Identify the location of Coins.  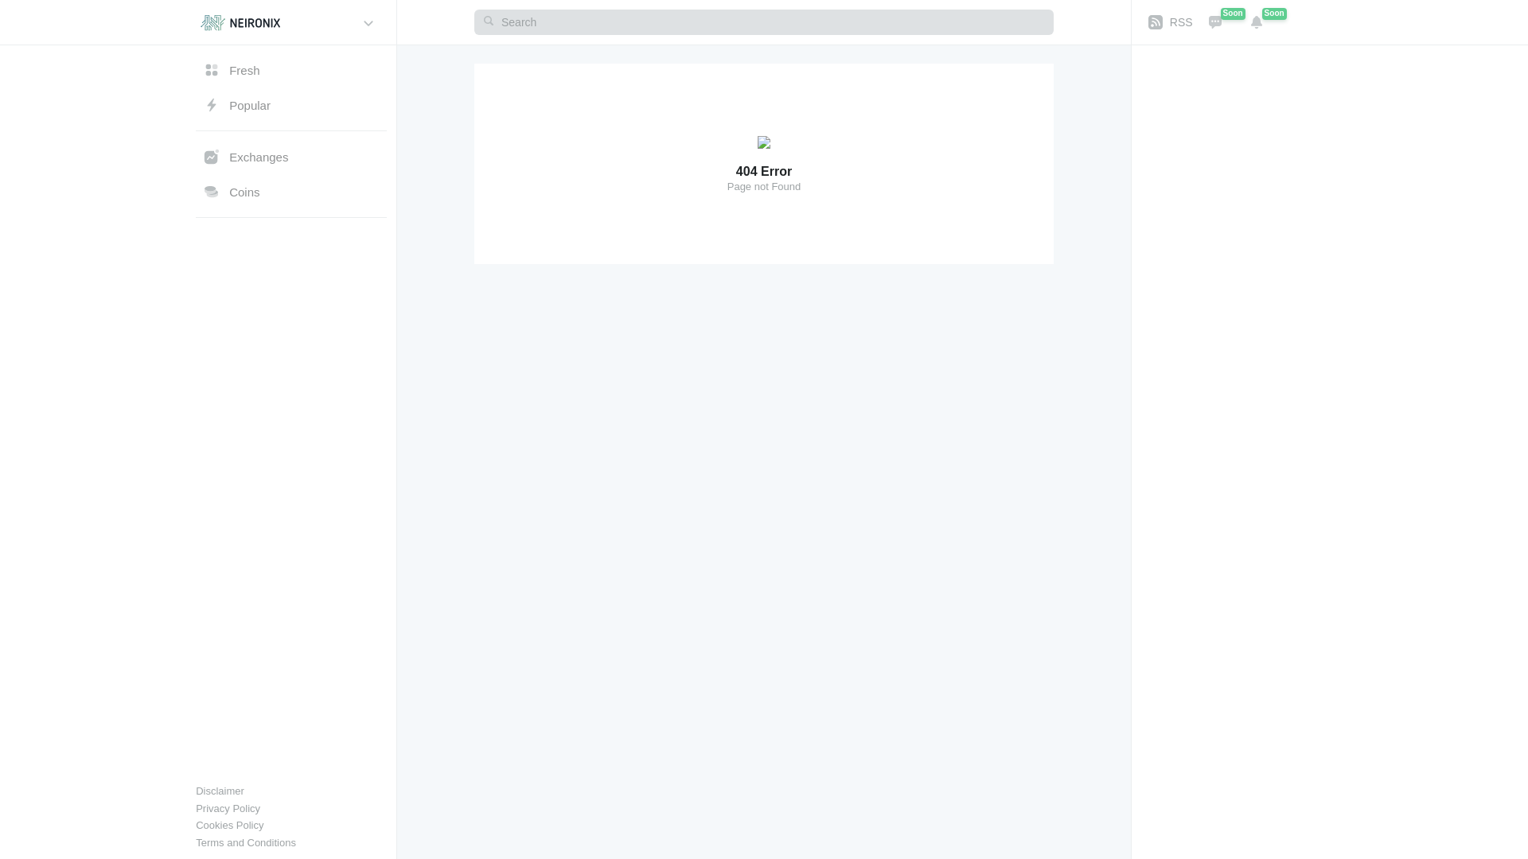
(290, 192).